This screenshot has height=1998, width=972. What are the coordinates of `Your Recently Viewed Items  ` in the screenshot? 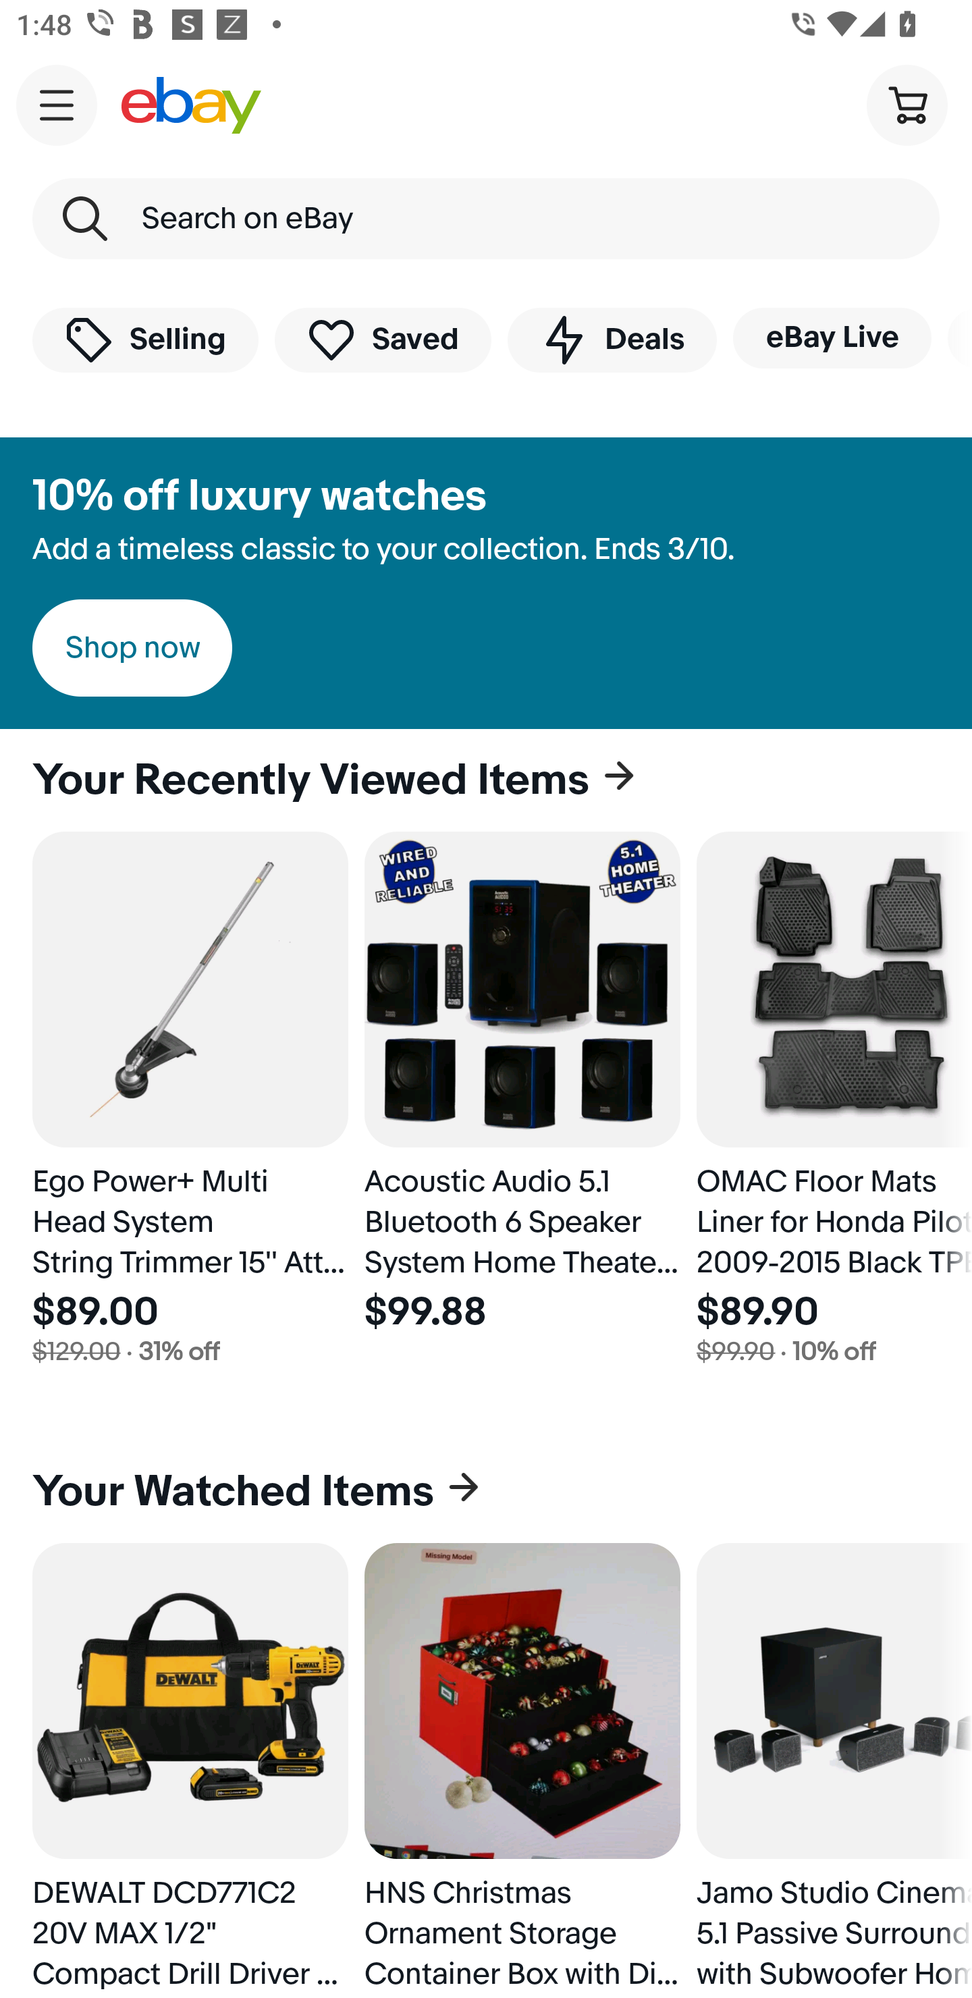 It's located at (486, 780).